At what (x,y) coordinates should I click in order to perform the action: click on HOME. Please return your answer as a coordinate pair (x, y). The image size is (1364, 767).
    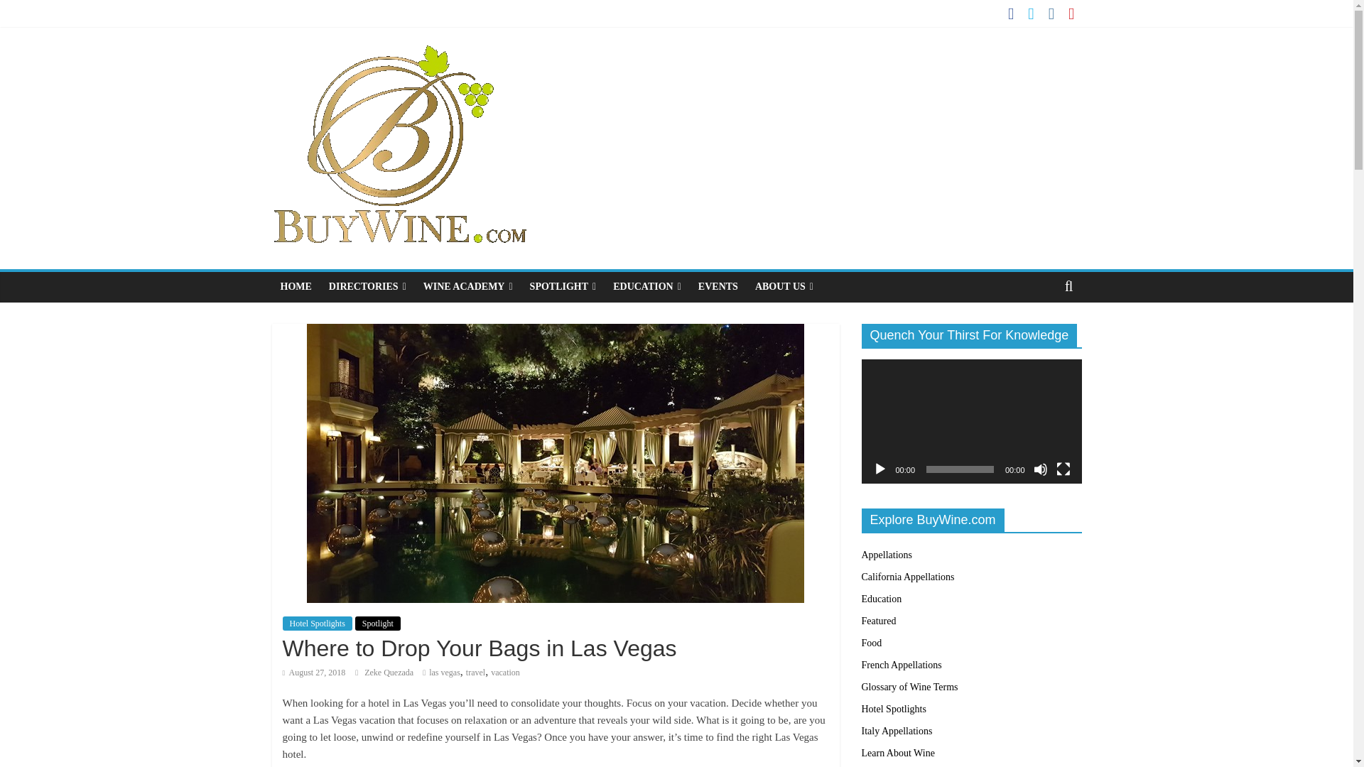
    Looking at the image, I should click on (296, 287).